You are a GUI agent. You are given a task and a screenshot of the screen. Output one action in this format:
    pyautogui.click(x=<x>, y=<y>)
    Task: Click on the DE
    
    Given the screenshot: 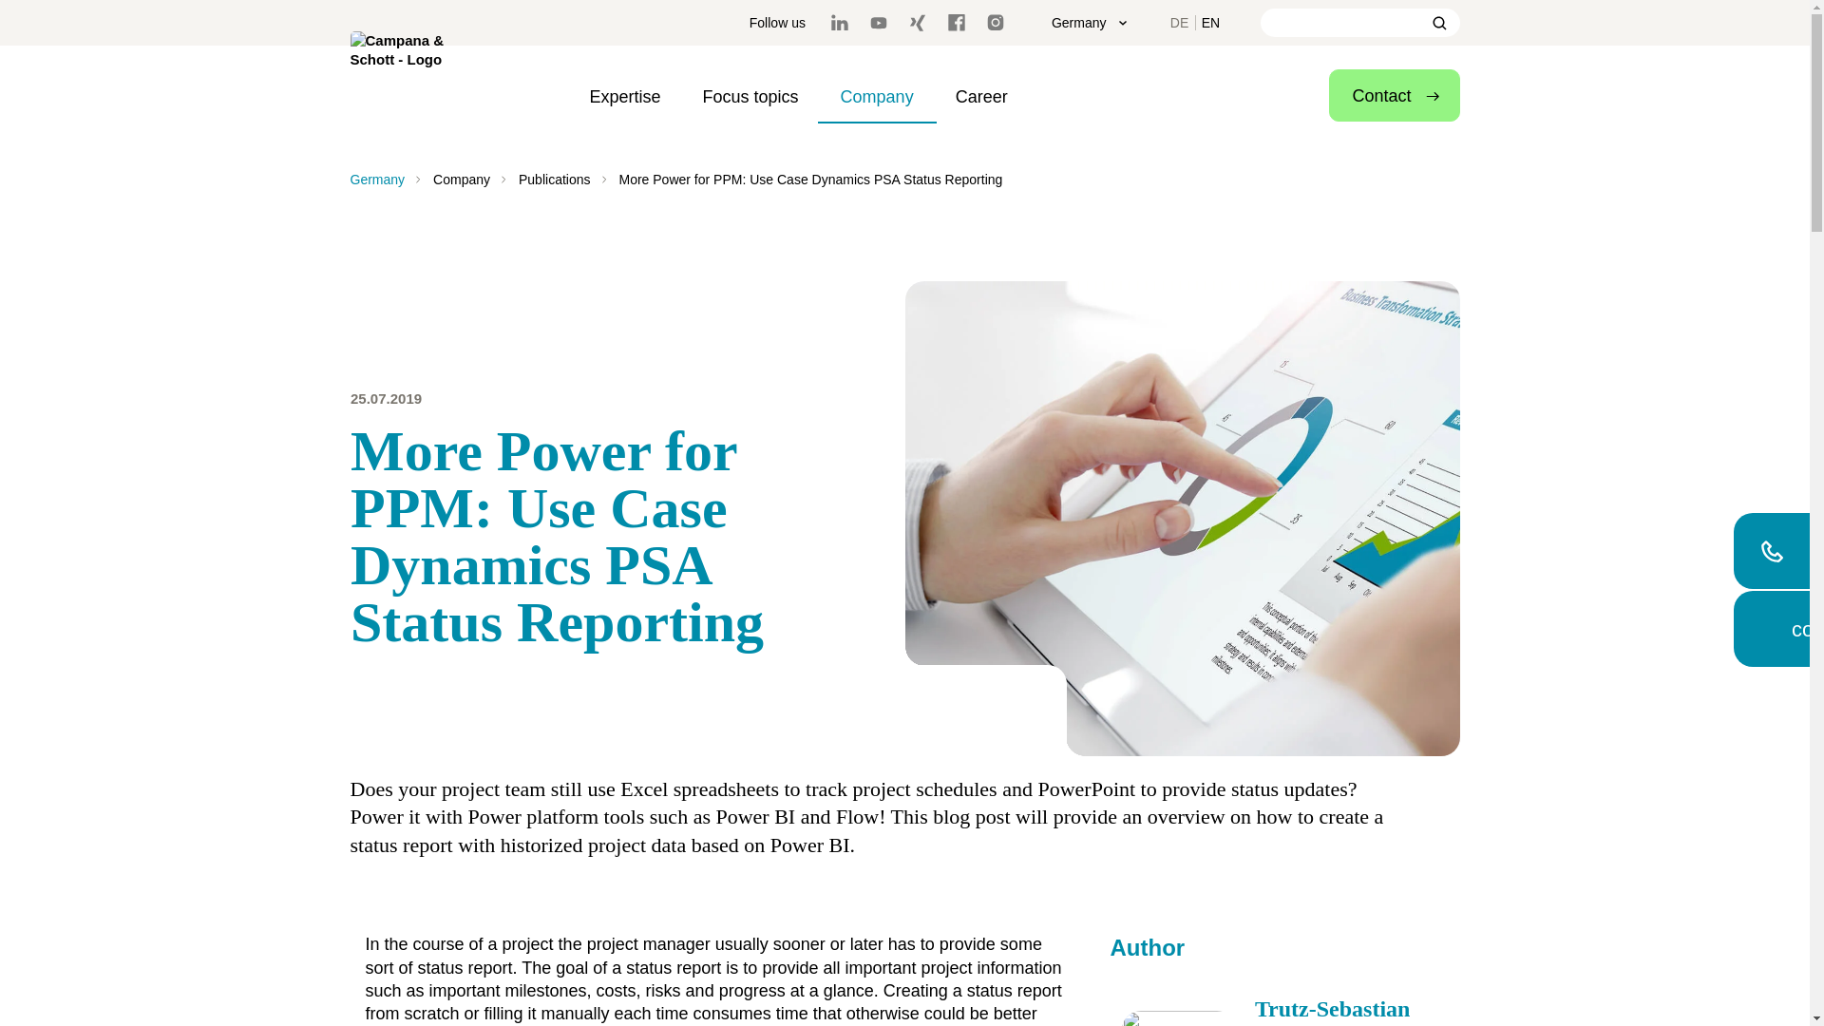 What is the action you would take?
    pyautogui.click(x=1180, y=22)
    